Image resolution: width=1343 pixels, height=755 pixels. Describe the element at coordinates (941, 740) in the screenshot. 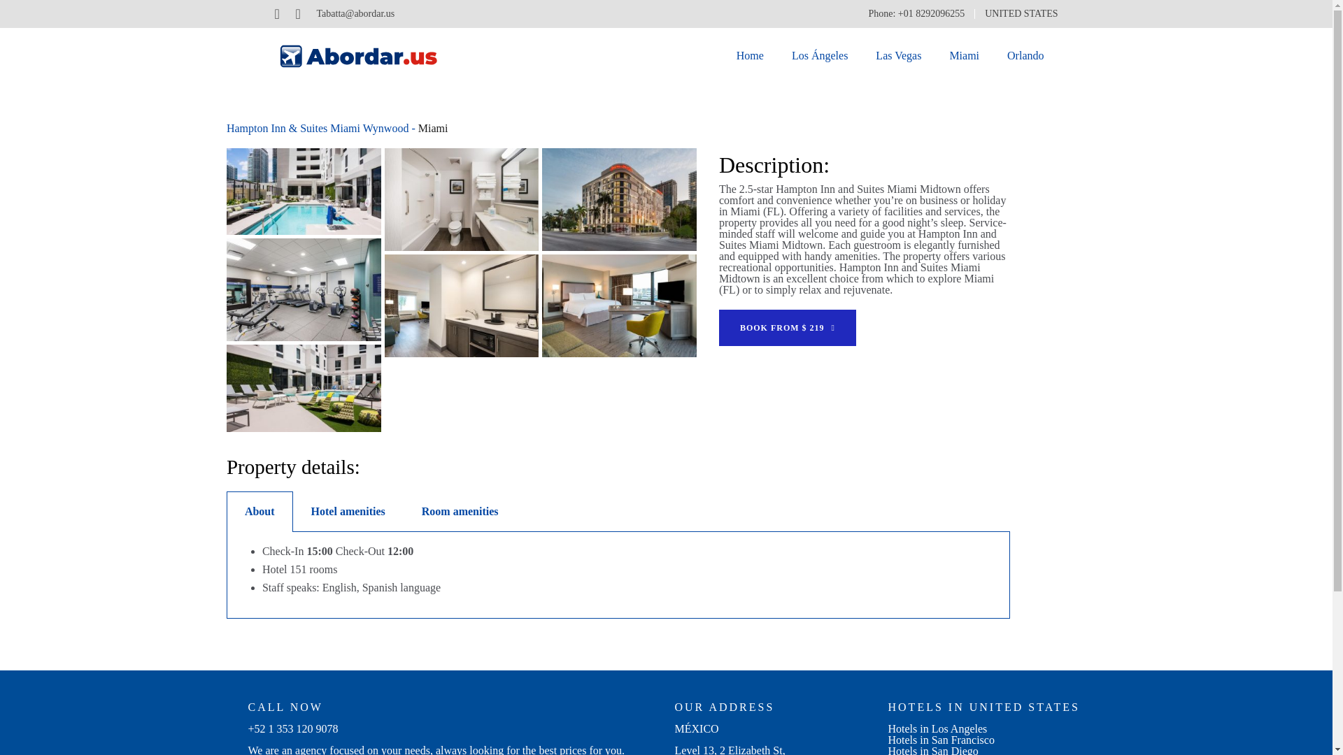

I see `Hotels in San Francisco` at that location.